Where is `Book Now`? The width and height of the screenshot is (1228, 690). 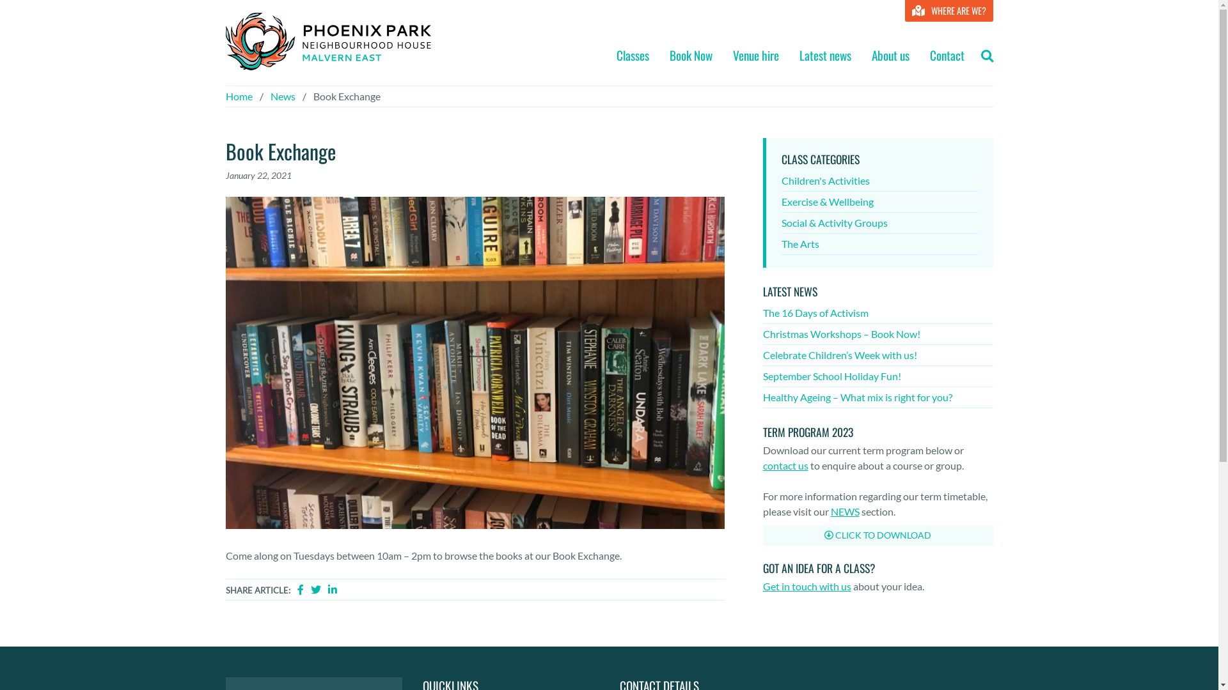
Book Now is located at coordinates (691, 59).